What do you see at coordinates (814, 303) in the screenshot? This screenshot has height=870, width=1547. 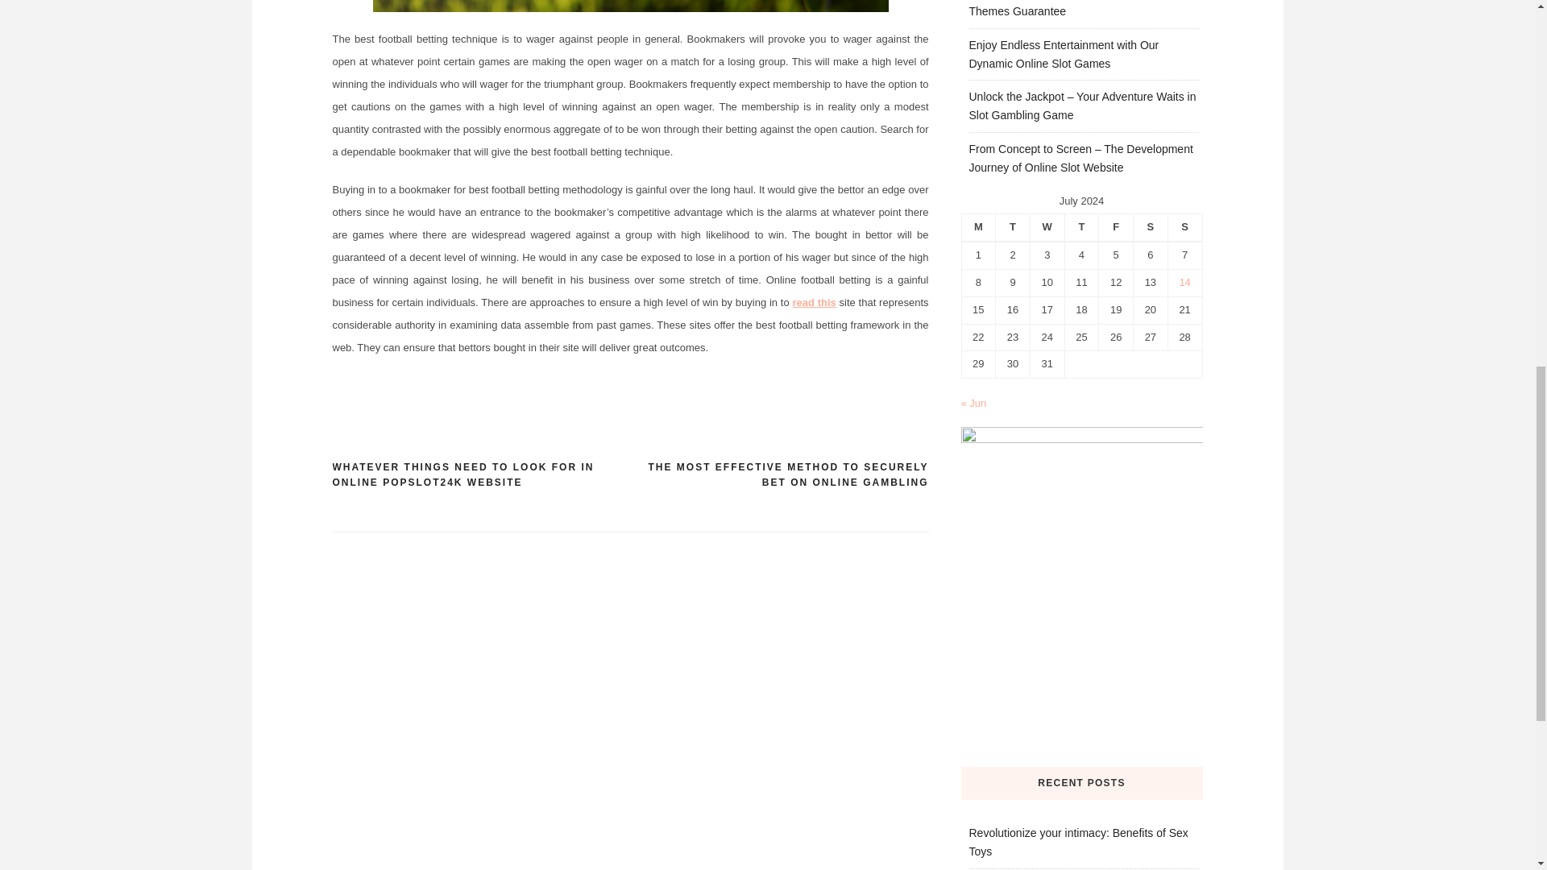 I see `read this` at bounding box center [814, 303].